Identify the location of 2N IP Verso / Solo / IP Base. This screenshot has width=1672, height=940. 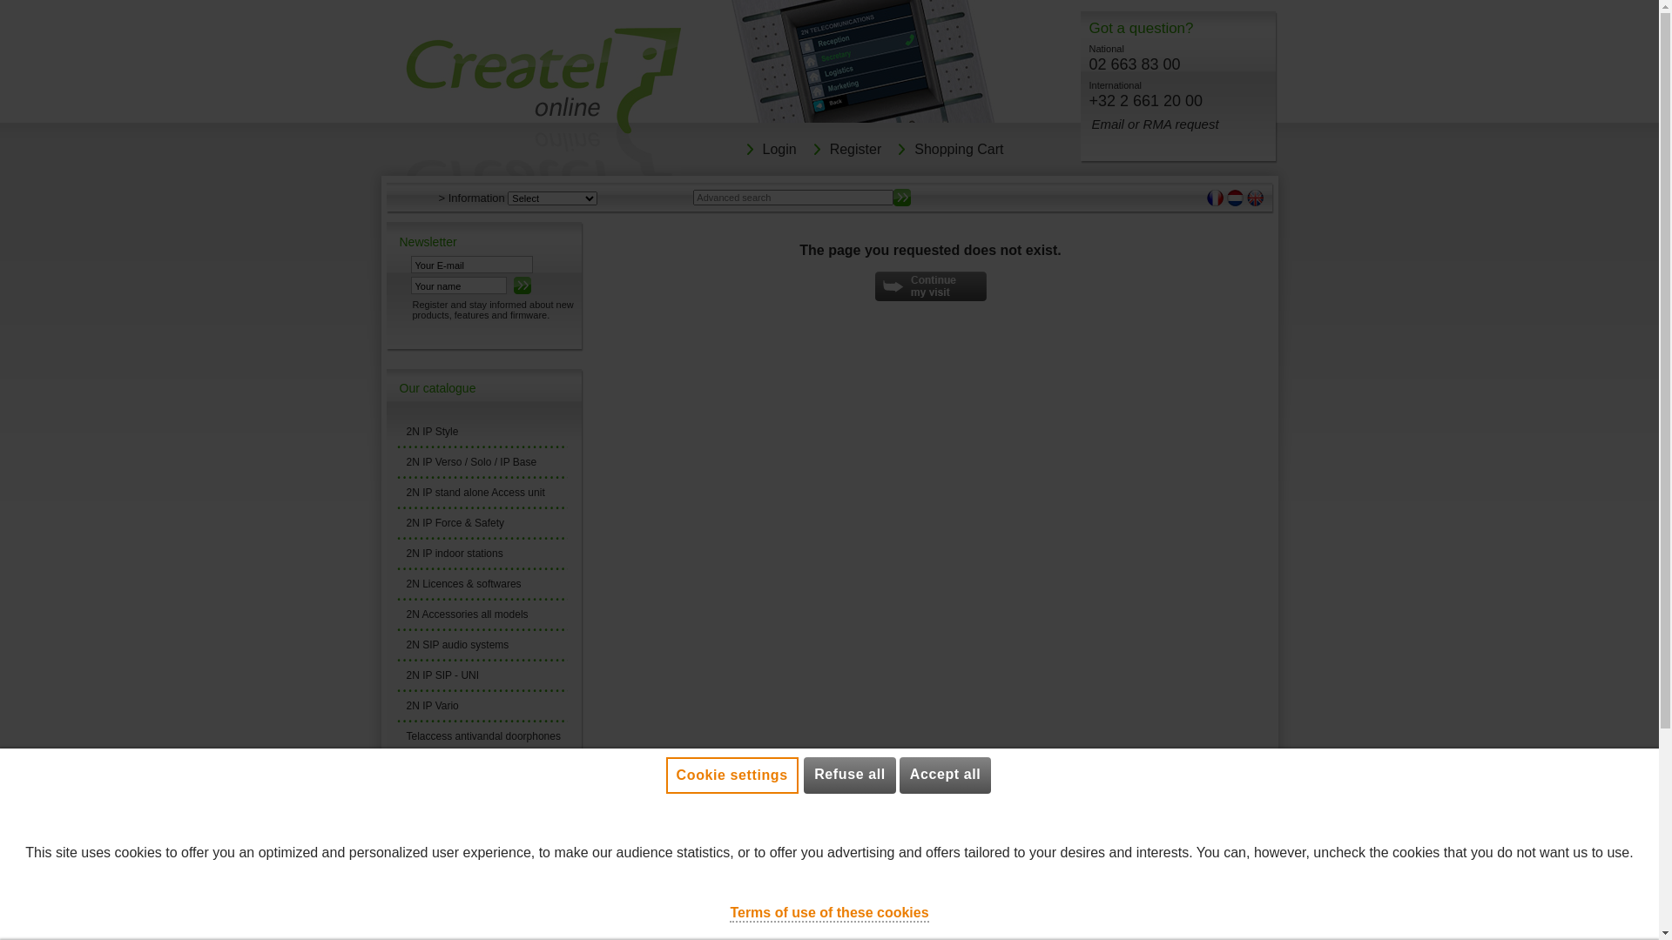
(482, 462).